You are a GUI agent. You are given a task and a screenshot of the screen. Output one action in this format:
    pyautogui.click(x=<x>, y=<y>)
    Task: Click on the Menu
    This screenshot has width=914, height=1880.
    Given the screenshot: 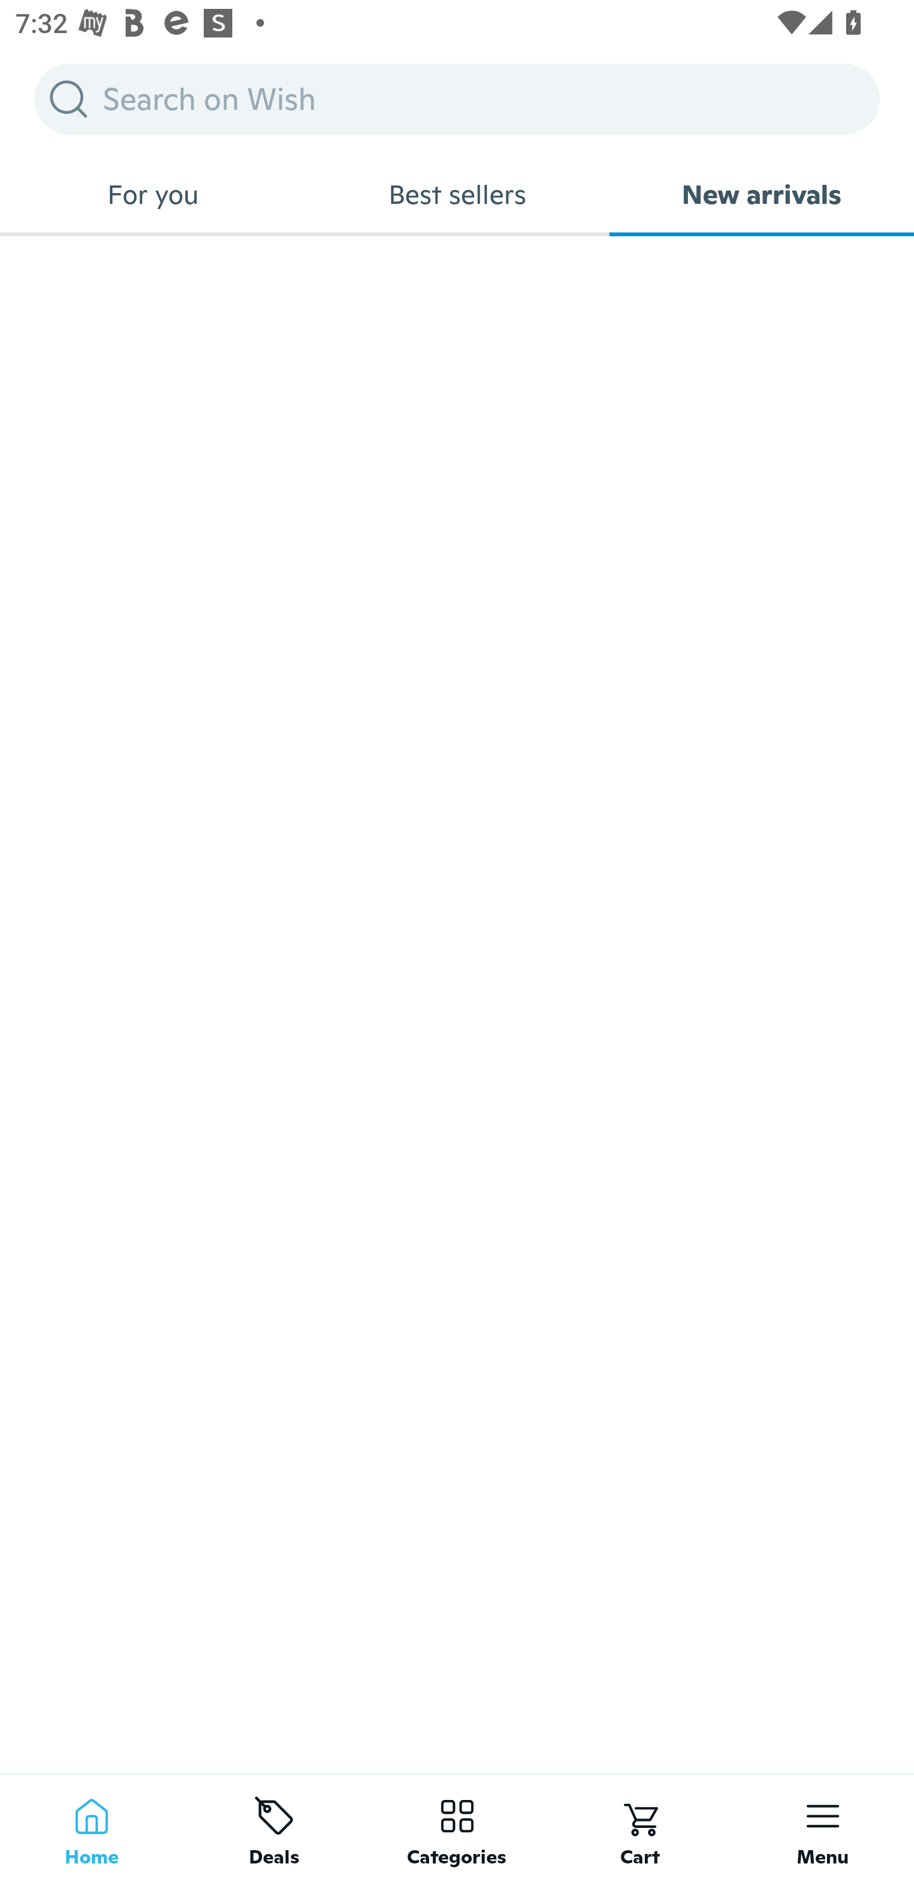 What is the action you would take?
    pyautogui.click(x=823, y=1827)
    